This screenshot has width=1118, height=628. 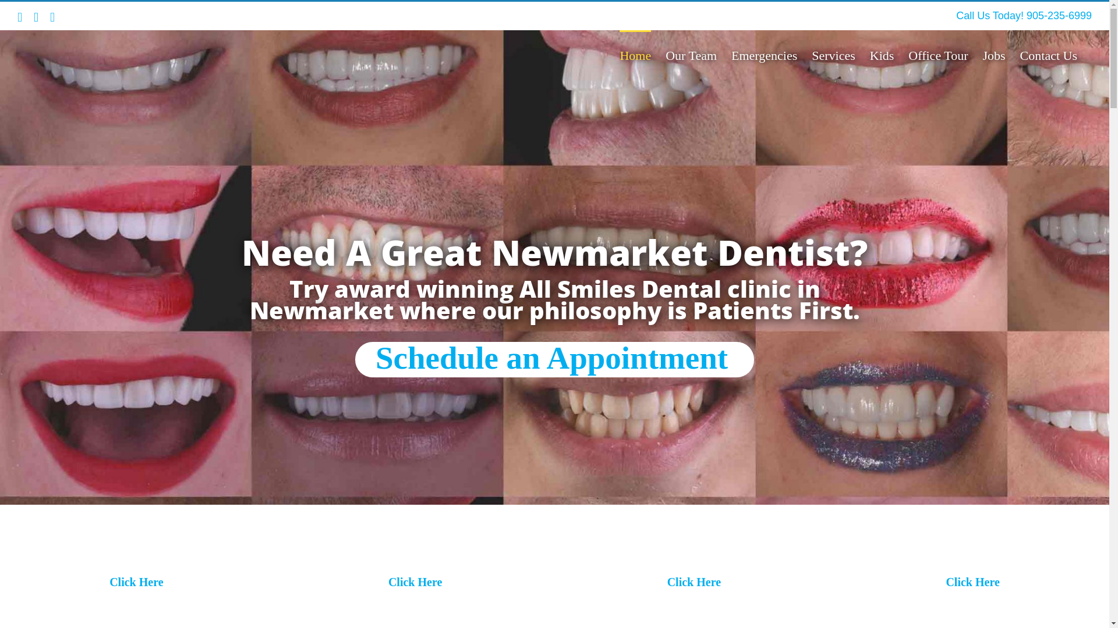 What do you see at coordinates (938, 55) in the screenshot?
I see `Office Tour` at bounding box center [938, 55].